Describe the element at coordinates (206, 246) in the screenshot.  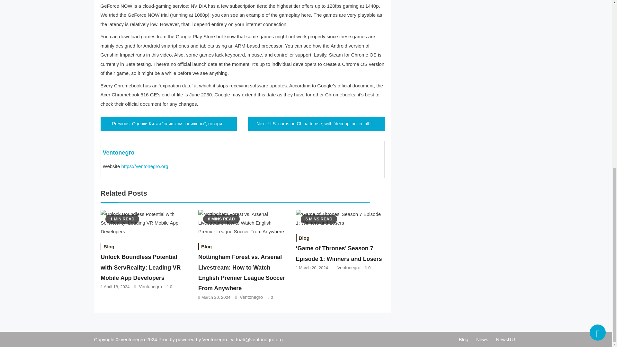
I see `Blog` at that location.